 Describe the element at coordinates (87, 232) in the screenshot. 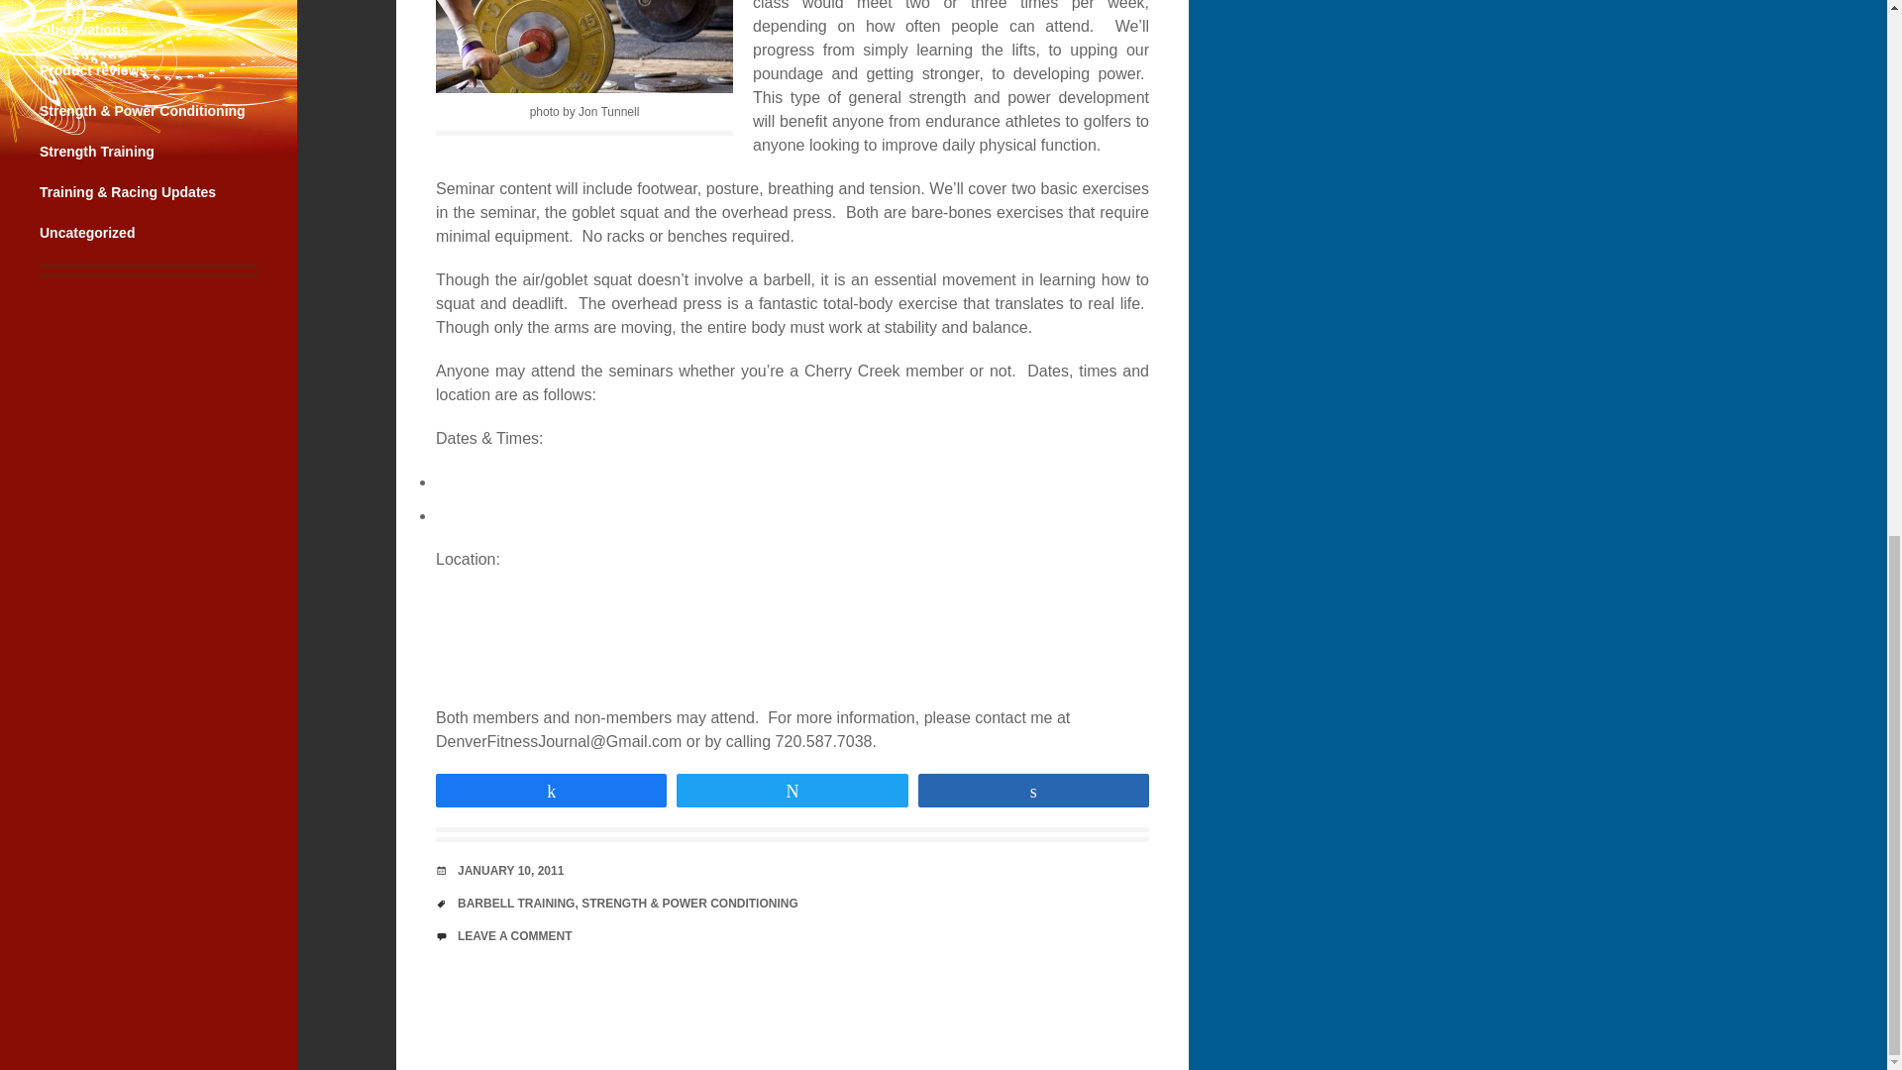

I see `Uncategorized` at that location.